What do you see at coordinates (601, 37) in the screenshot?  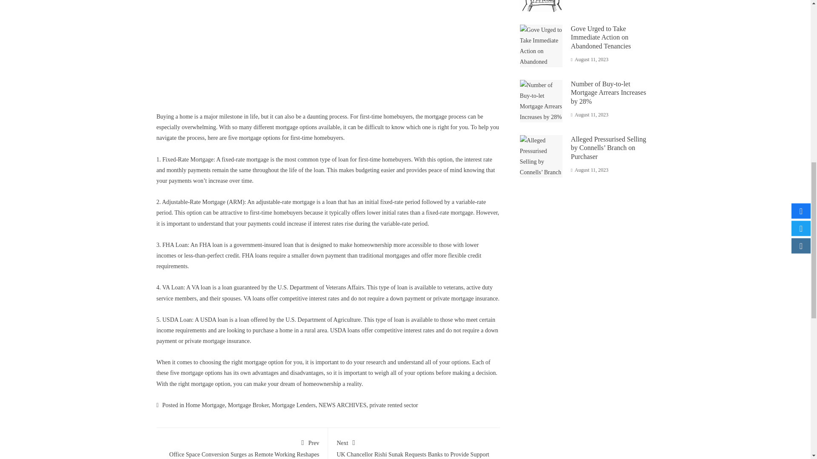 I see `Gove Urged to Take Immediate Action on Abandoned Tenancies` at bounding box center [601, 37].